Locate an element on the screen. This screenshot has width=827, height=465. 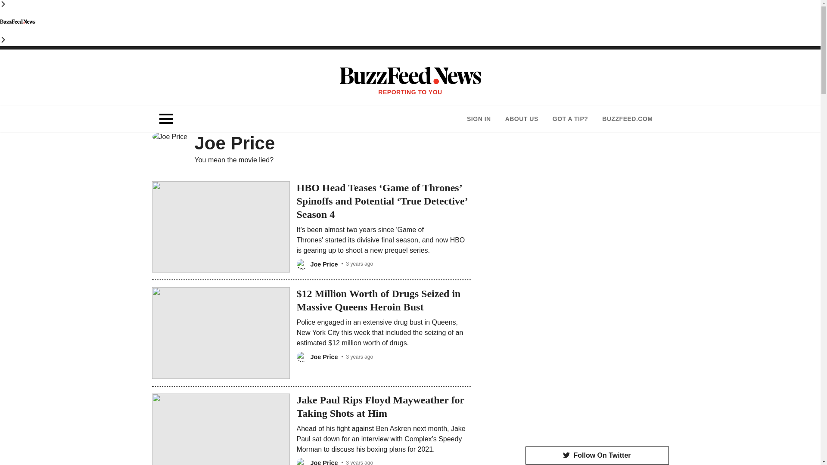
Jake Paul Rips Floyd Mayweather for Taking Shots at Him is located at coordinates (382, 406).